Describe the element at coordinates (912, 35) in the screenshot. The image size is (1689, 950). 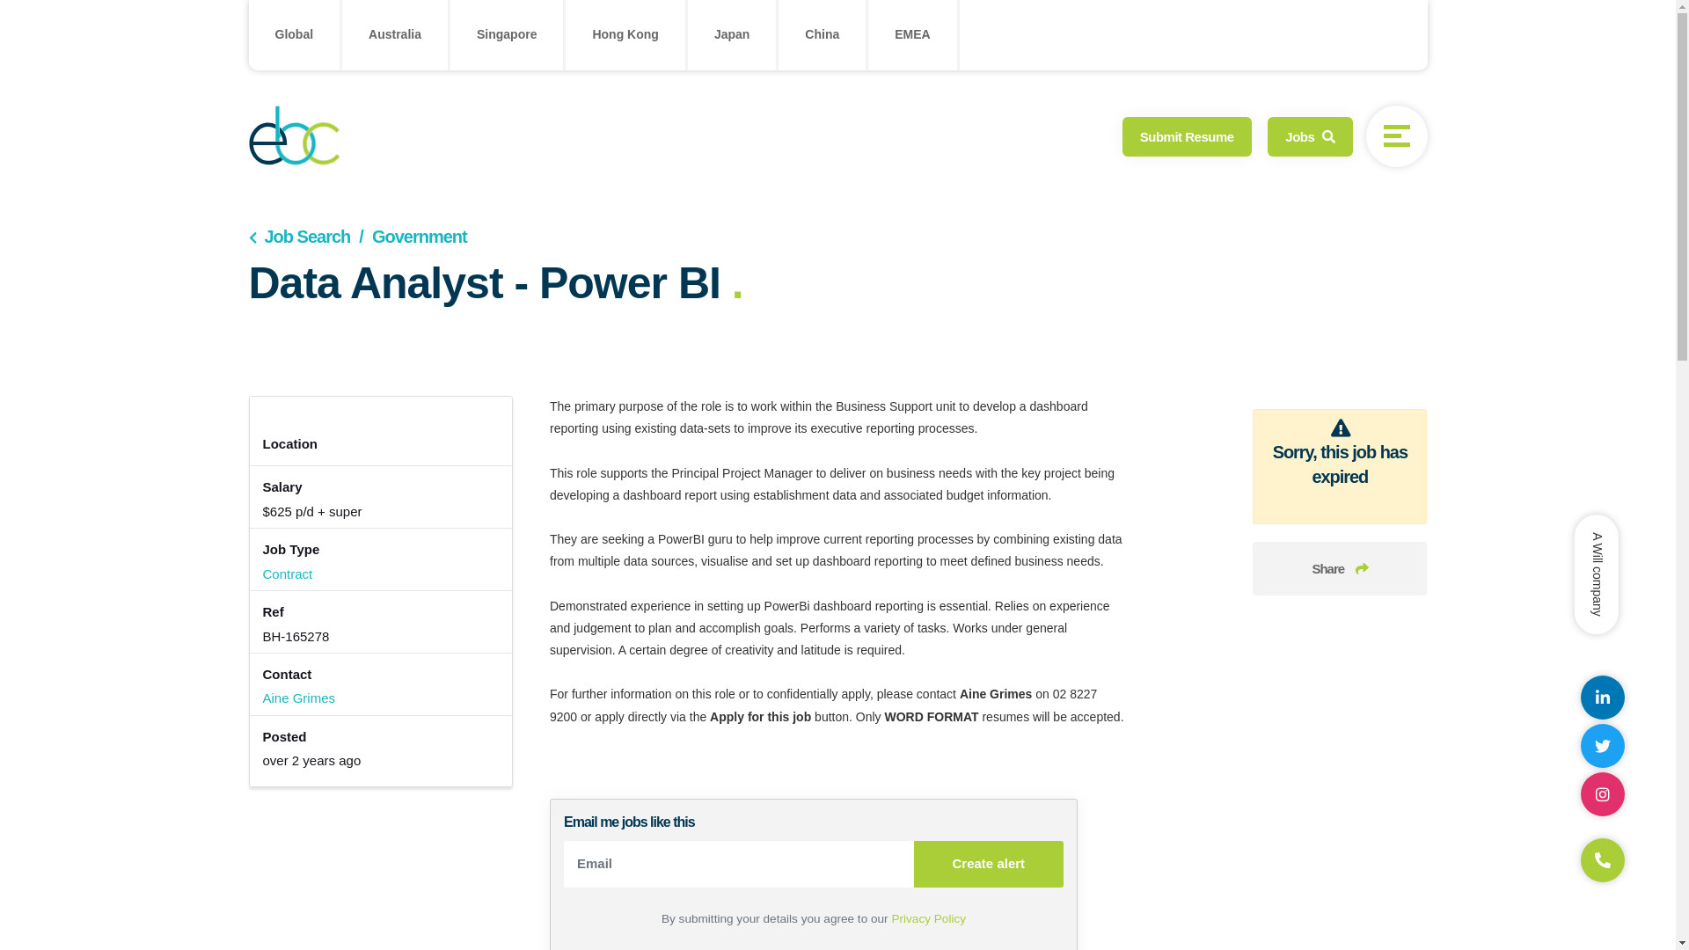
I see `EMEA` at that location.